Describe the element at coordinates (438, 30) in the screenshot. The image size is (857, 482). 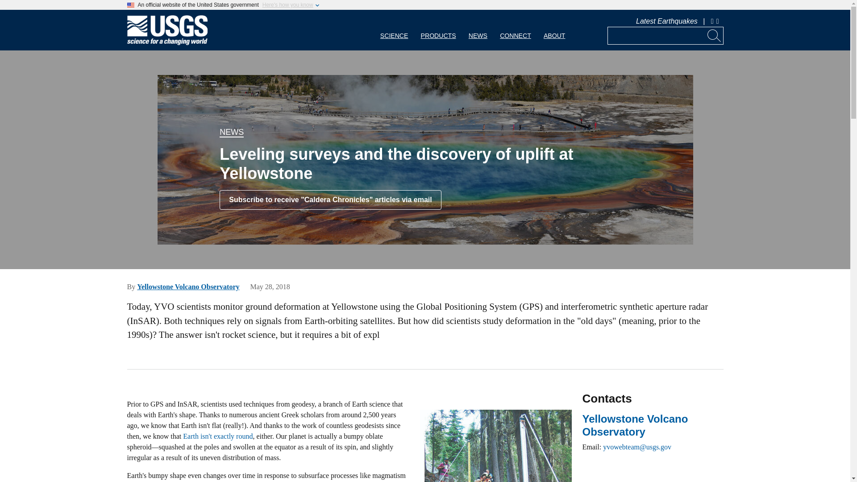
I see `PRODUCTS` at that location.